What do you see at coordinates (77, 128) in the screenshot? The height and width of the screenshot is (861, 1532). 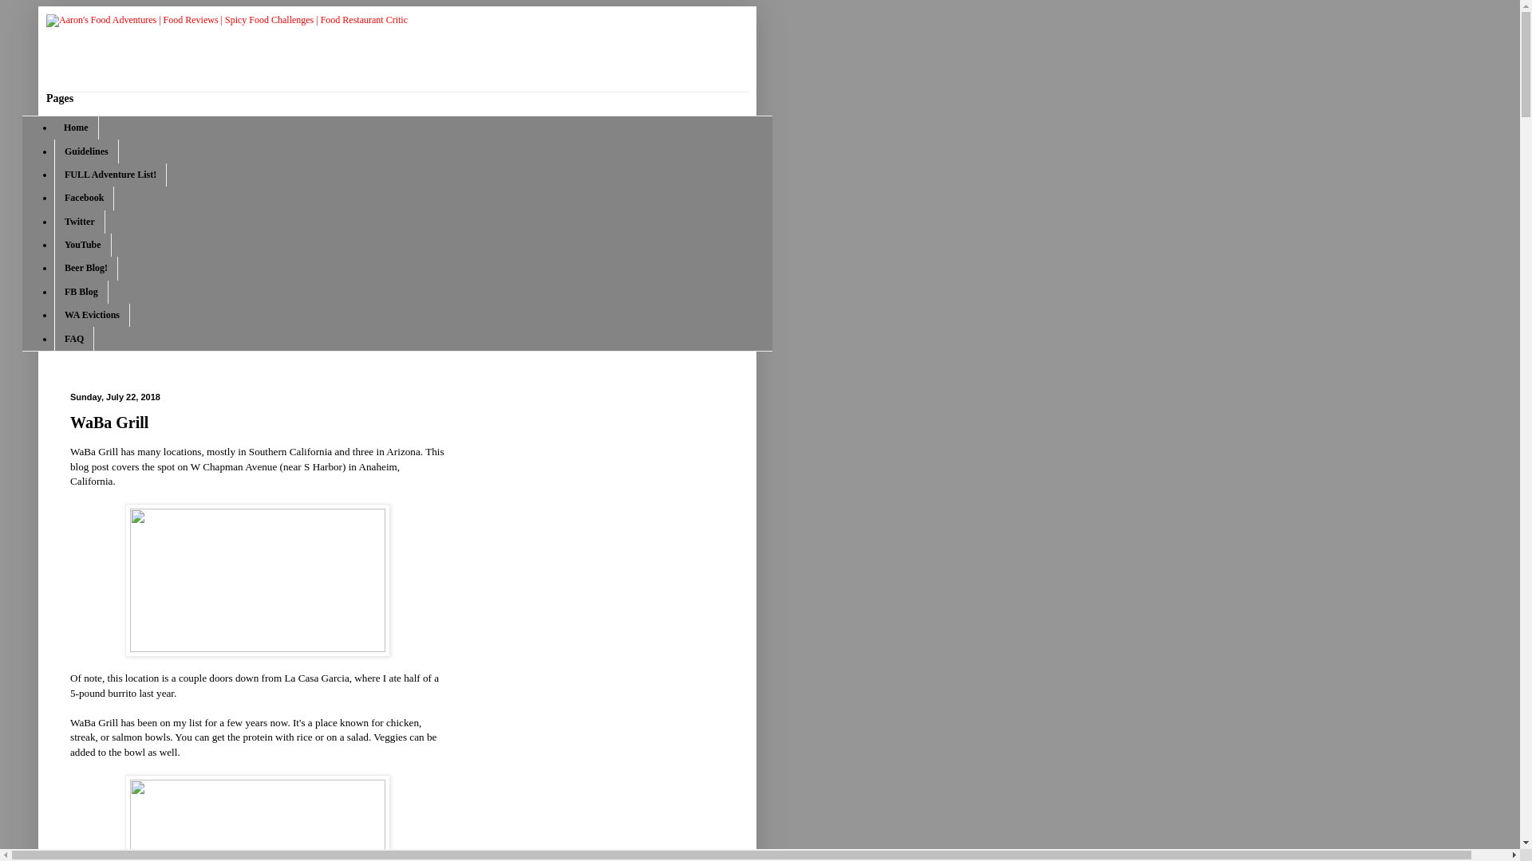 I see `Home` at bounding box center [77, 128].